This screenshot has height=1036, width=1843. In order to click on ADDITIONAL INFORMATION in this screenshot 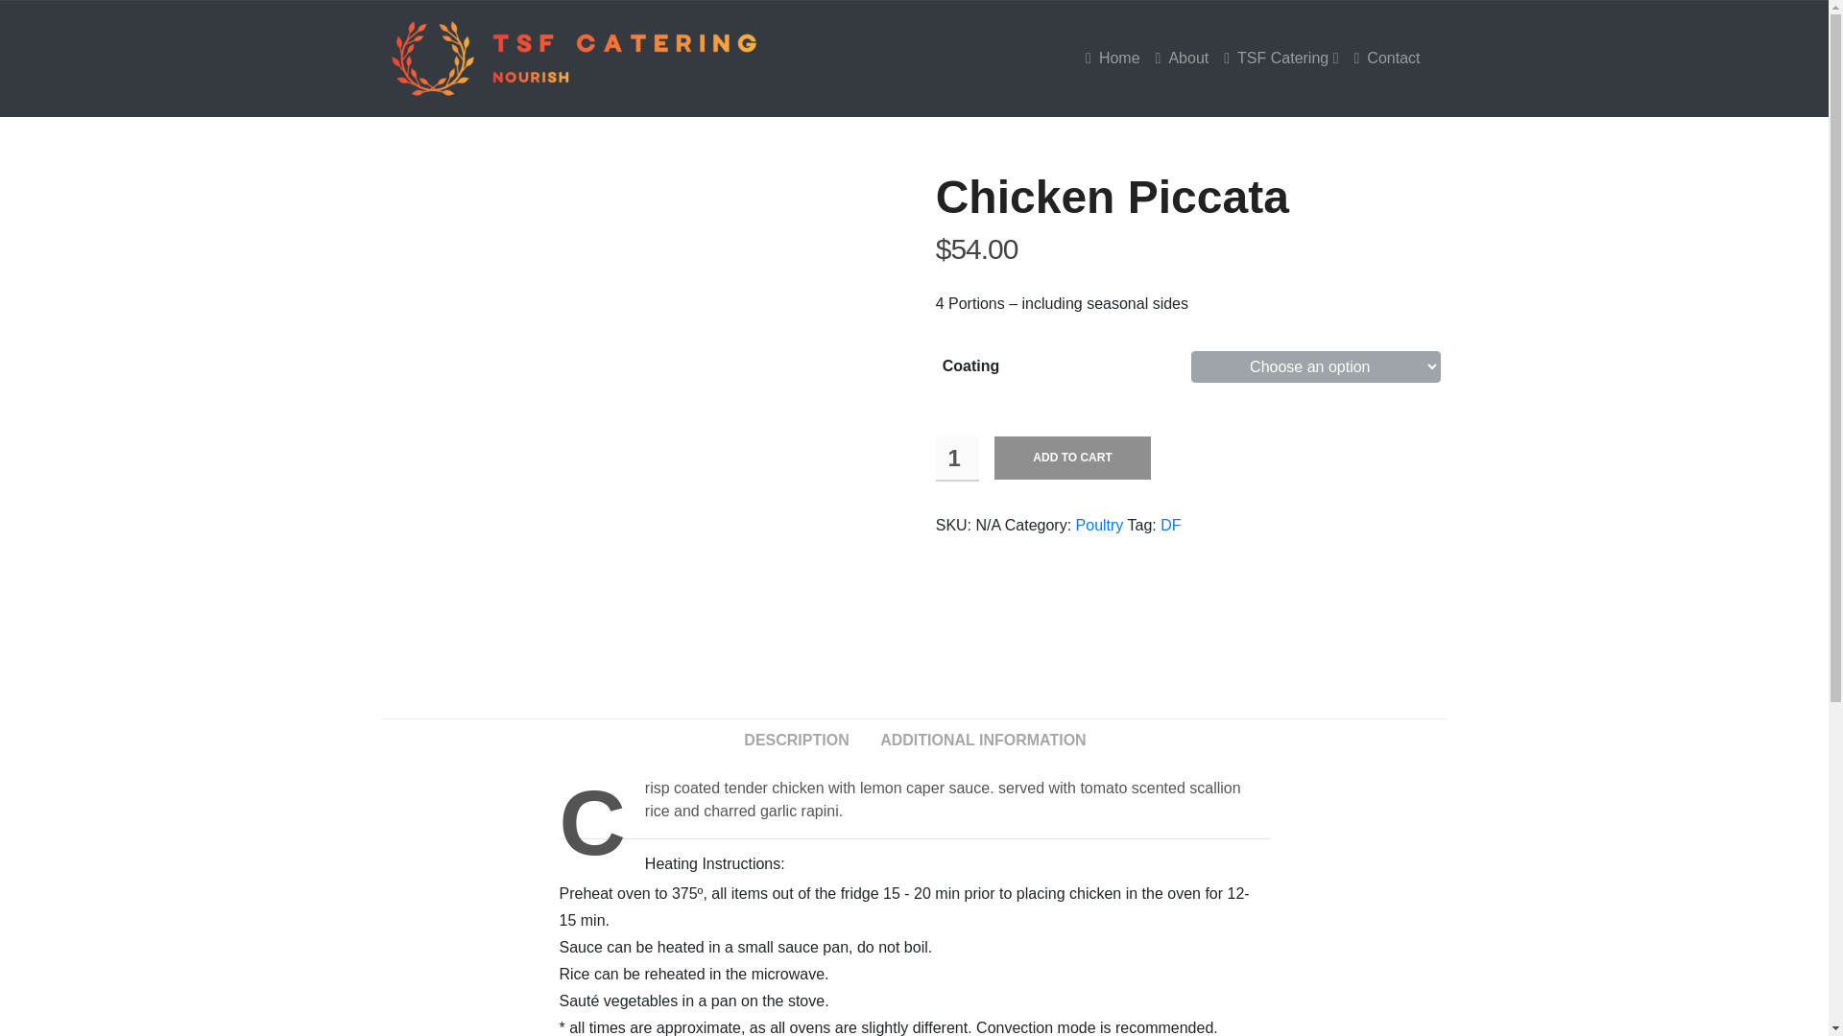, I will do `click(983, 740)`.